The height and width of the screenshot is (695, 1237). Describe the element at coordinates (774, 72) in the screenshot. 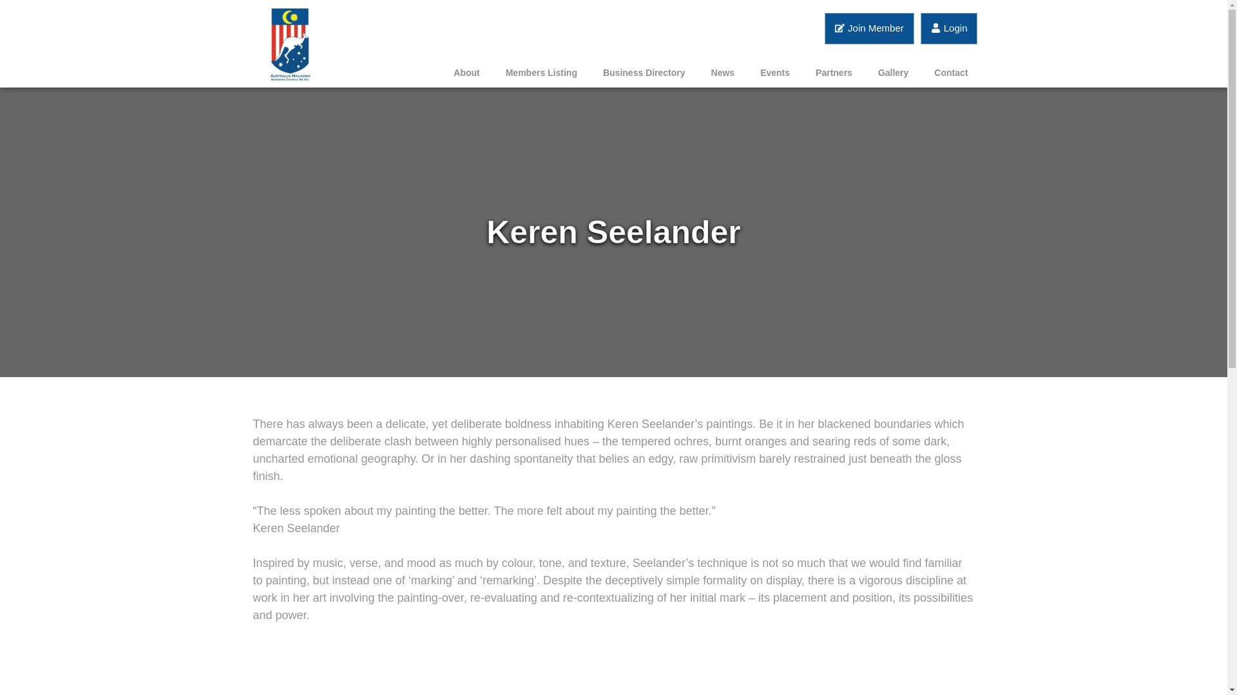

I see `Events` at that location.